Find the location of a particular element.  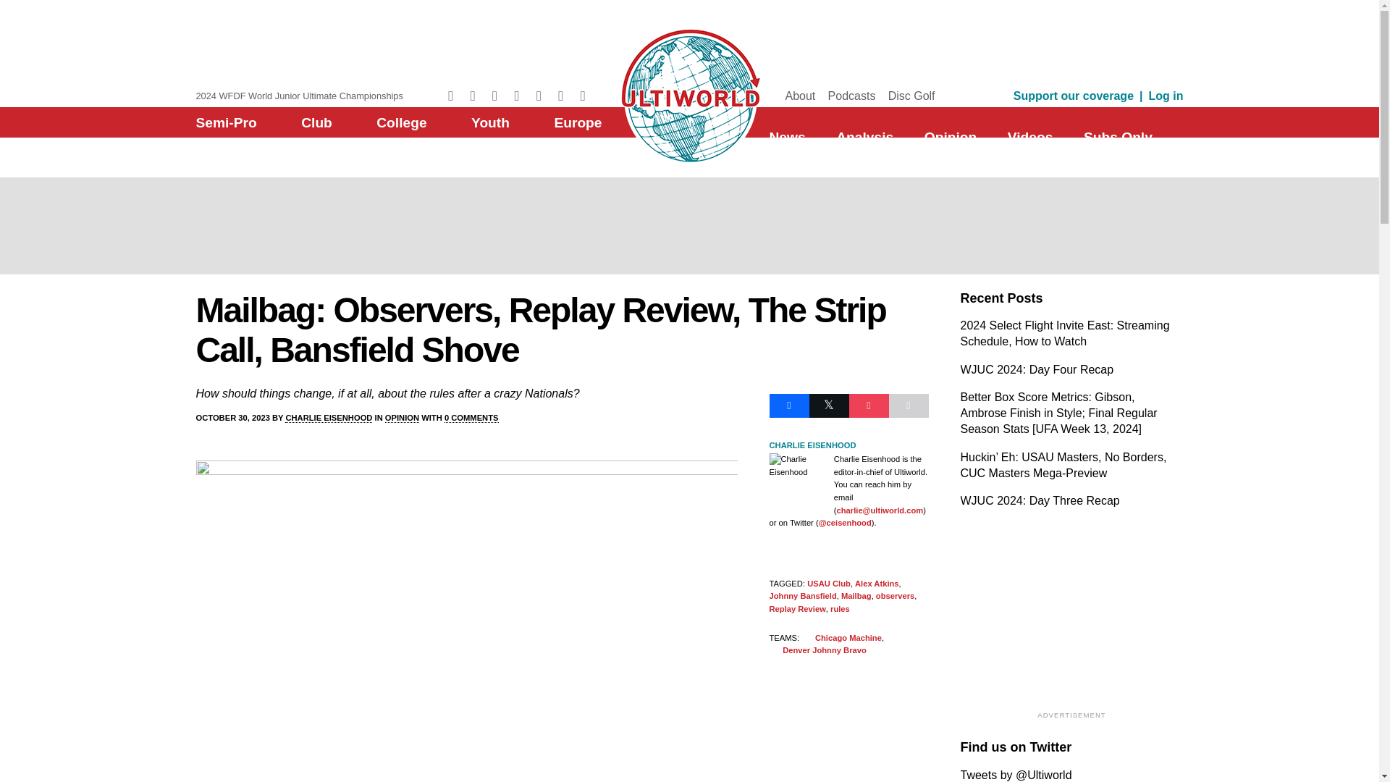

Youth is located at coordinates (490, 122).